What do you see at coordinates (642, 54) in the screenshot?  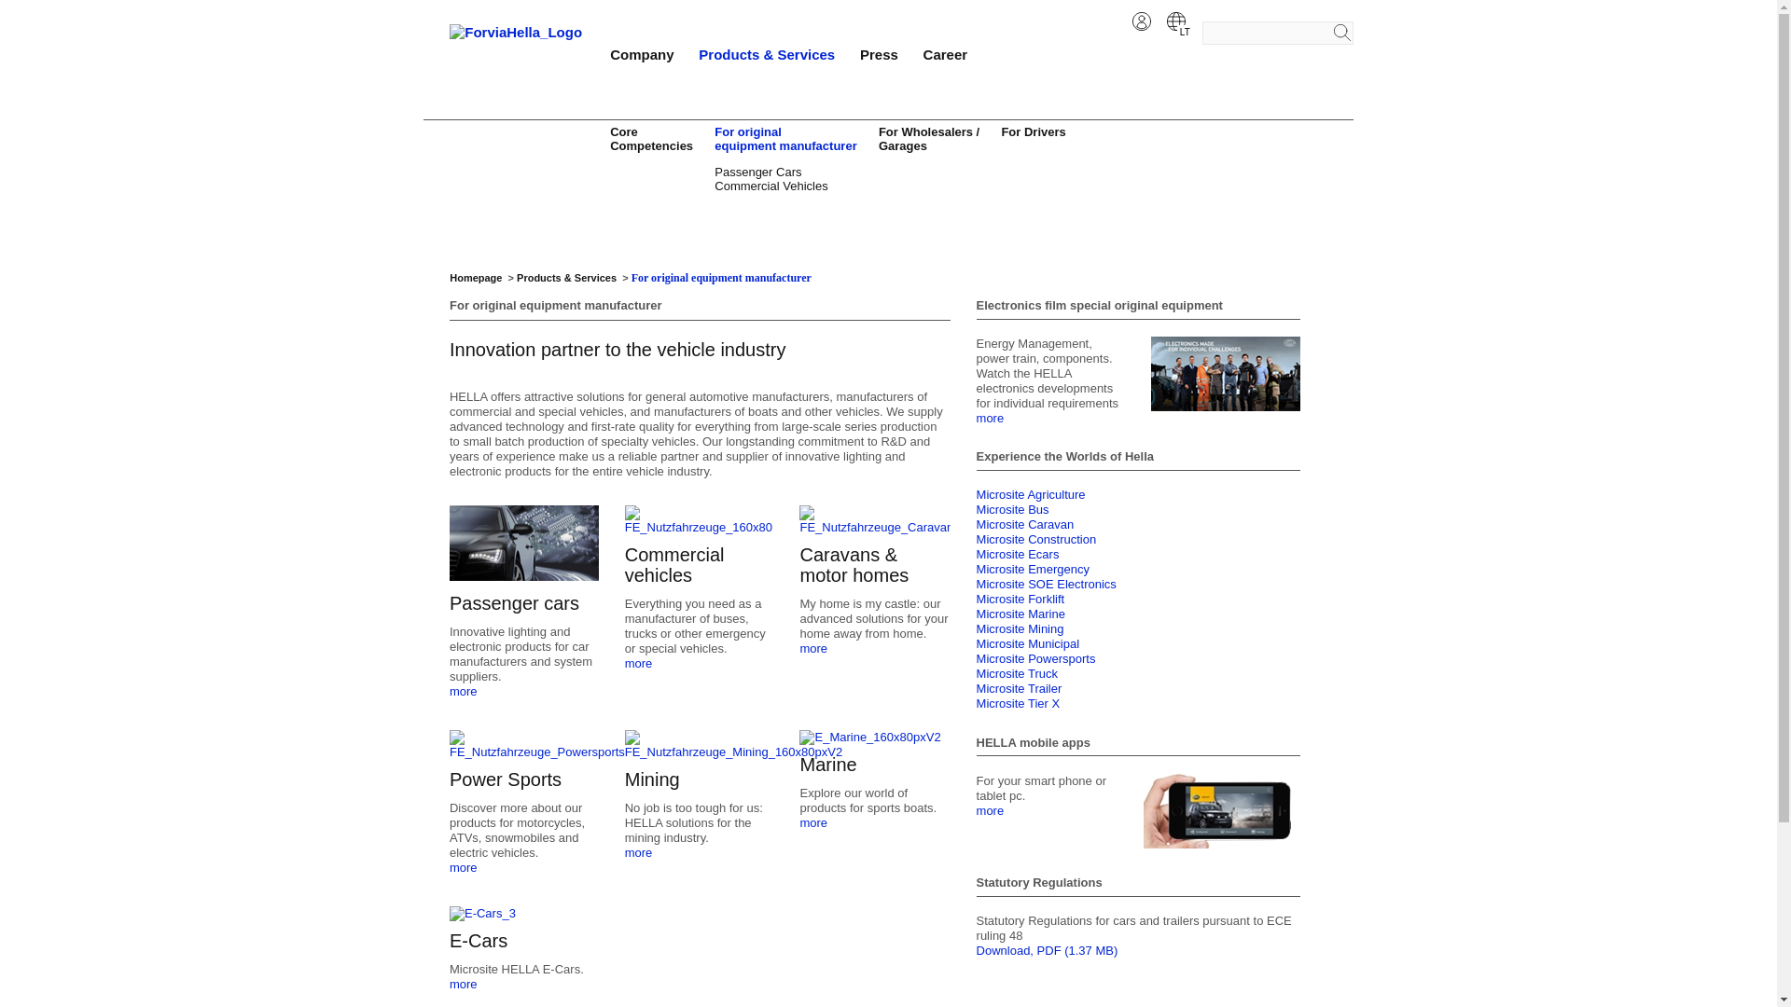 I see `Company` at bounding box center [642, 54].